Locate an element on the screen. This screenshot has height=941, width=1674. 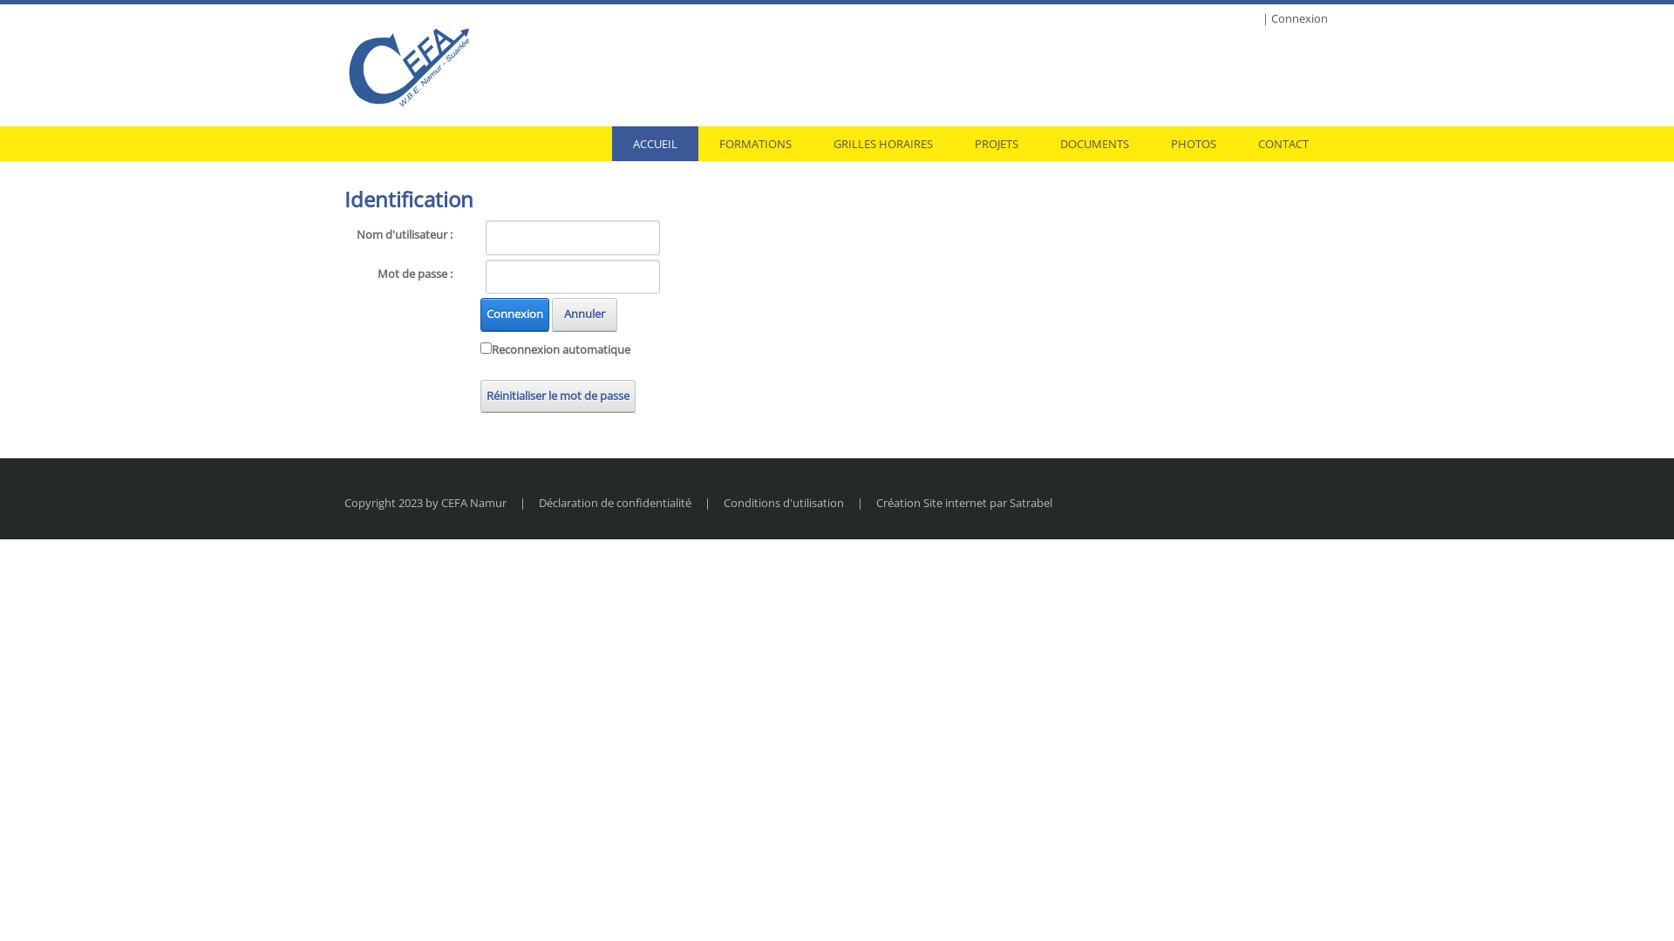
ACCUEIL is located at coordinates (656, 144).